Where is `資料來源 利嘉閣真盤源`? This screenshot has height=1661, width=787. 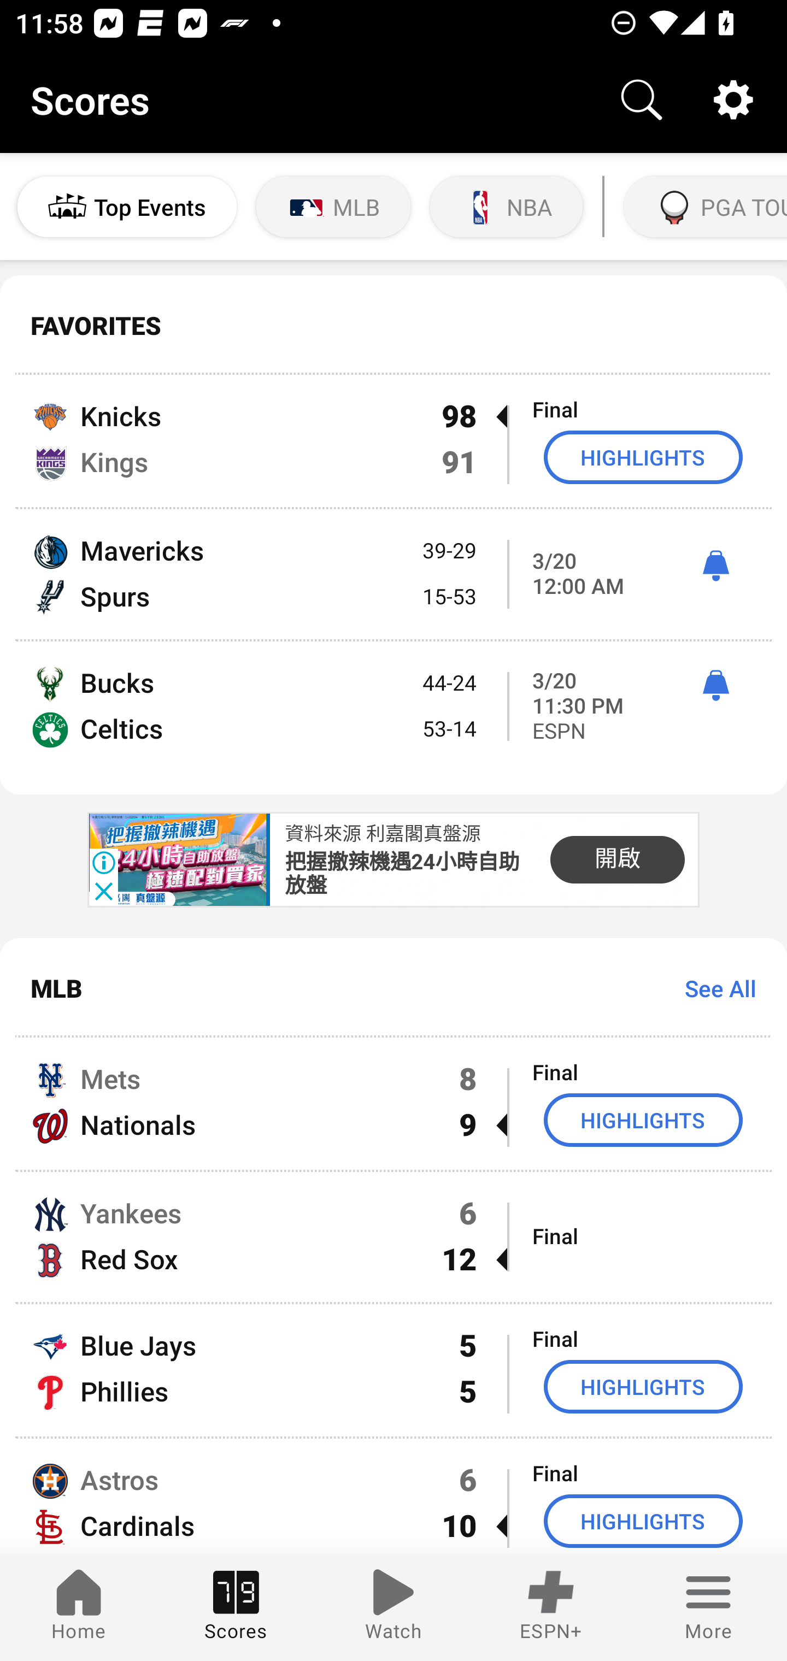 資料來源 利嘉閣真盤源 is located at coordinates (383, 834).